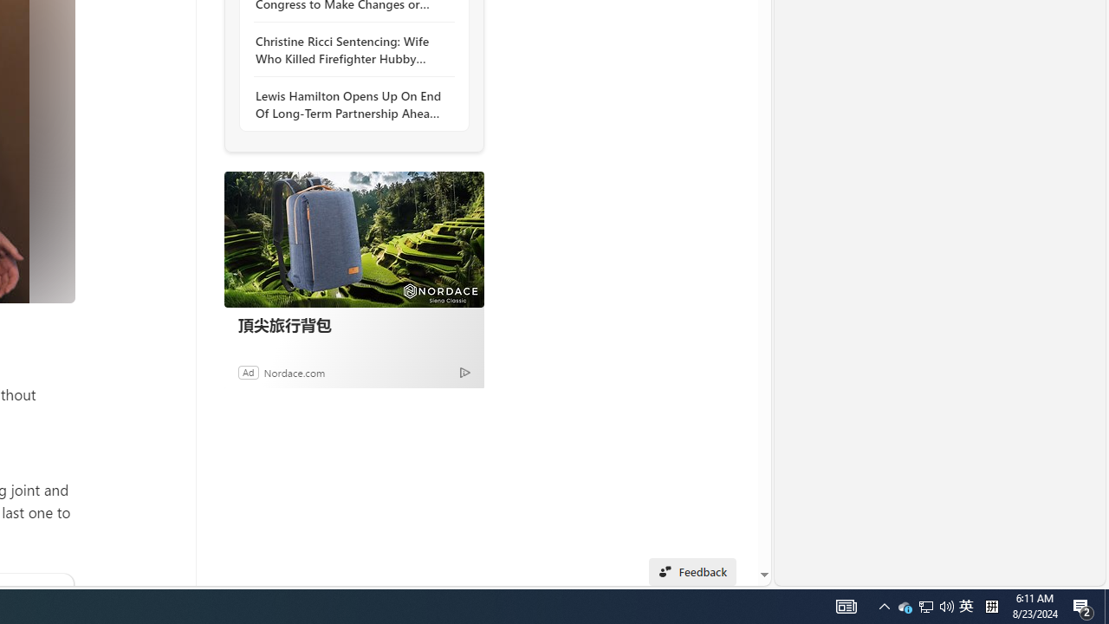 The image size is (1109, 624). What do you see at coordinates (464, 372) in the screenshot?
I see `Ad Choice` at bounding box center [464, 372].